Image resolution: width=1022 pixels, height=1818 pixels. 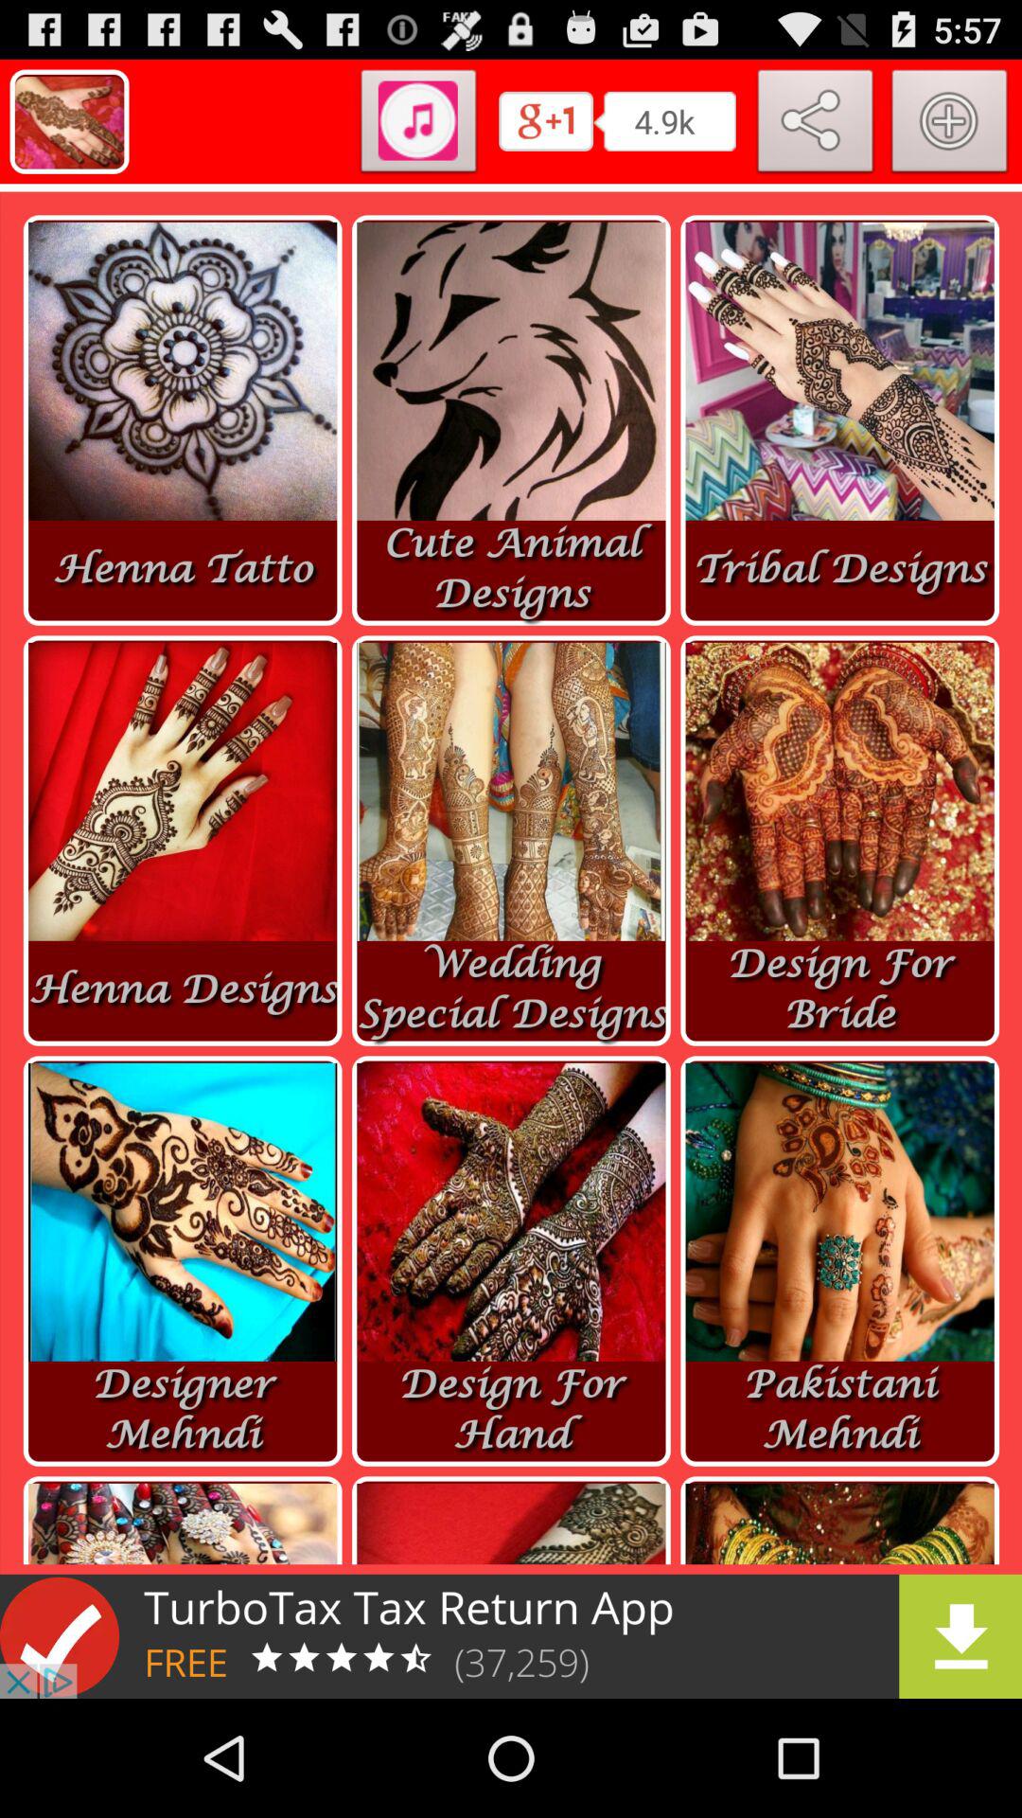 What do you see at coordinates (418, 125) in the screenshot?
I see `music play bitton` at bounding box center [418, 125].